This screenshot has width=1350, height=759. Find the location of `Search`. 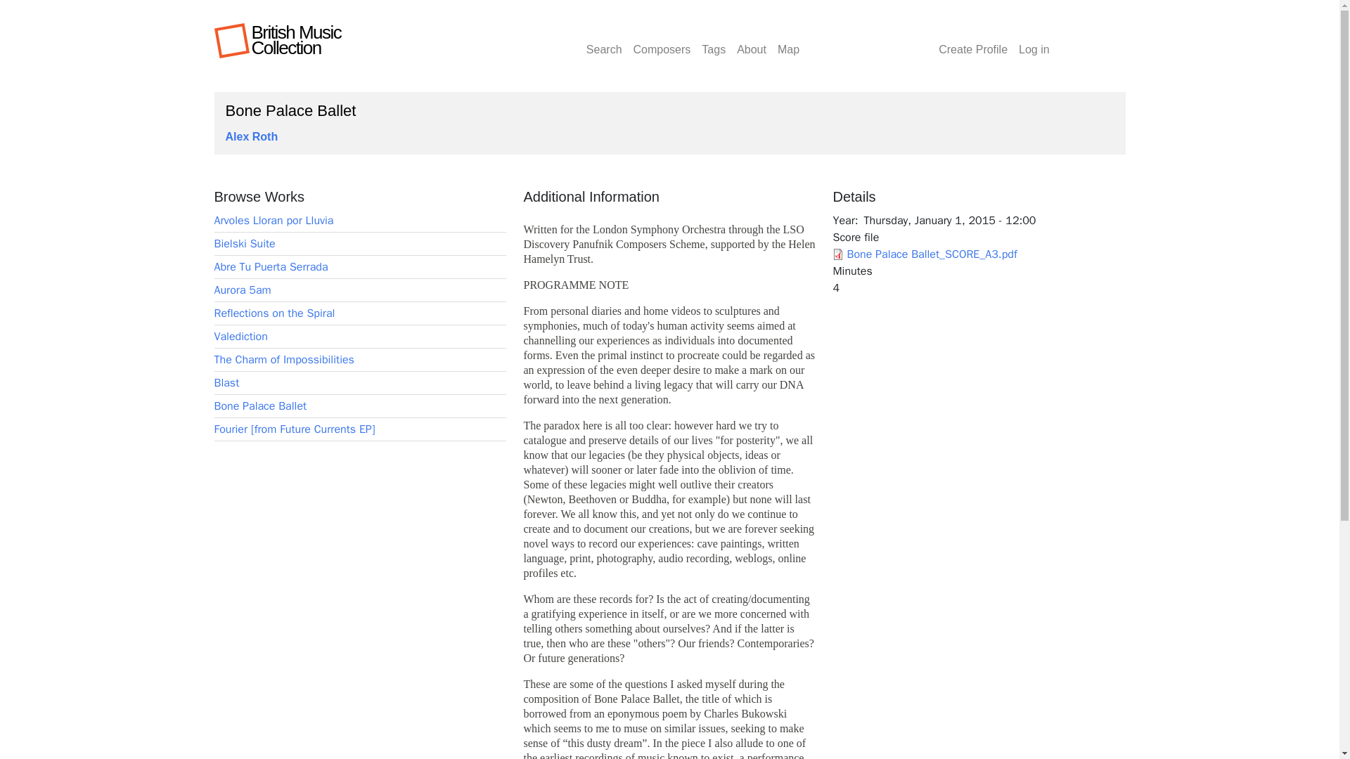

Search is located at coordinates (603, 41).